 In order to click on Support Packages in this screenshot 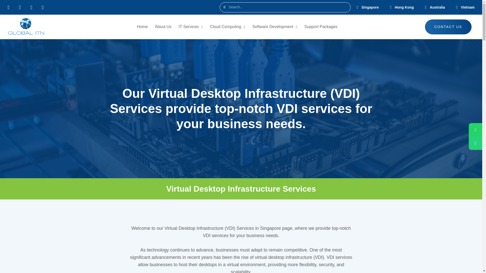, I will do `click(321, 27)`.